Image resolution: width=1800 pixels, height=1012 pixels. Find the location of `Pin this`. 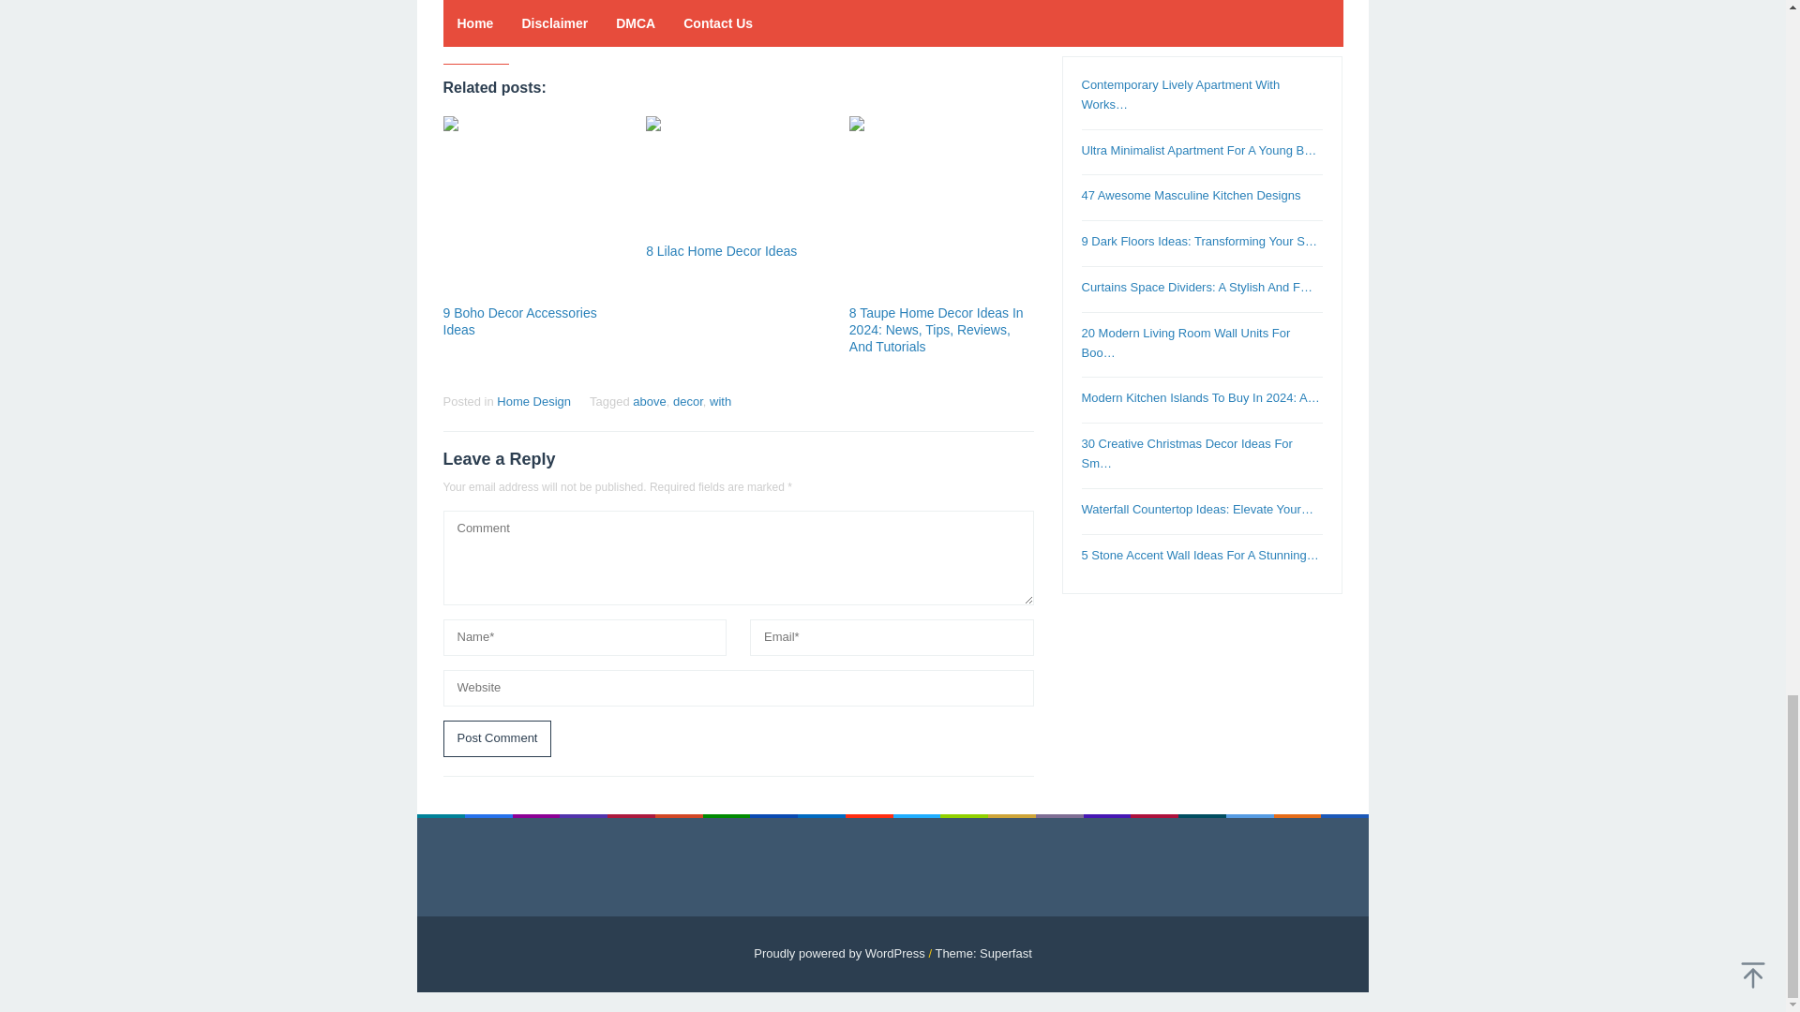

Pin this is located at coordinates (521, 30).